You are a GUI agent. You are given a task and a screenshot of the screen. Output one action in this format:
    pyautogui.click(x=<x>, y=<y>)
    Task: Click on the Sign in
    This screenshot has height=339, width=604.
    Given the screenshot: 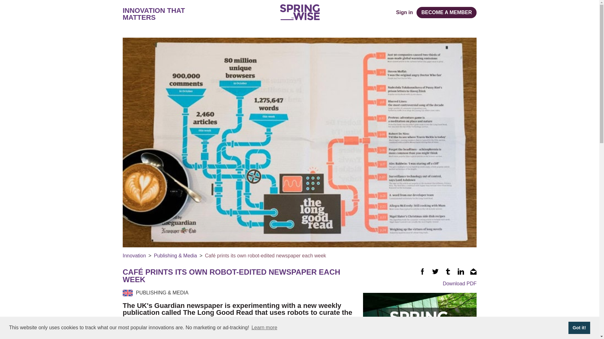 What is the action you would take?
    pyautogui.click(x=404, y=13)
    